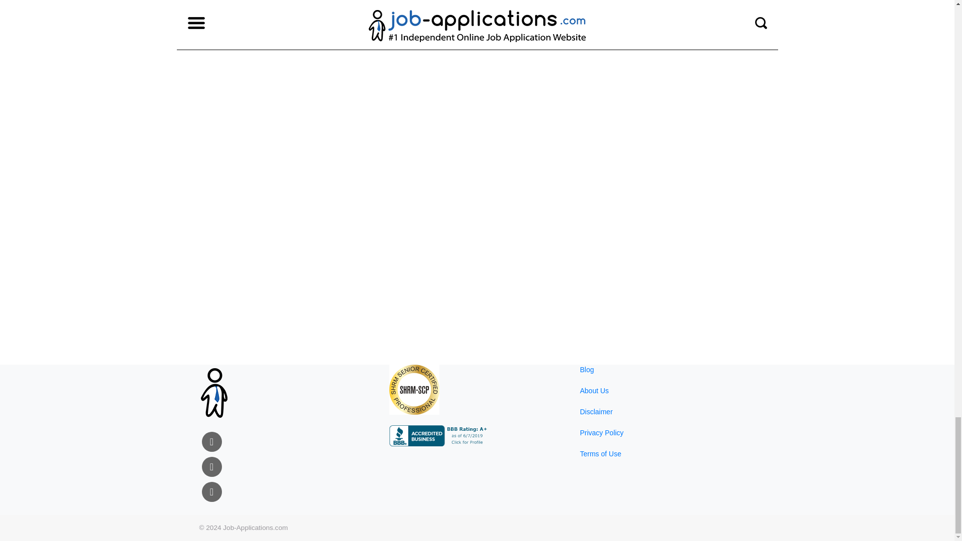 The image size is (962, 541). What do you see at coordinates (596, 412) in the screenshot?
I see `Disclaimer` at bounding box center [596, 412].